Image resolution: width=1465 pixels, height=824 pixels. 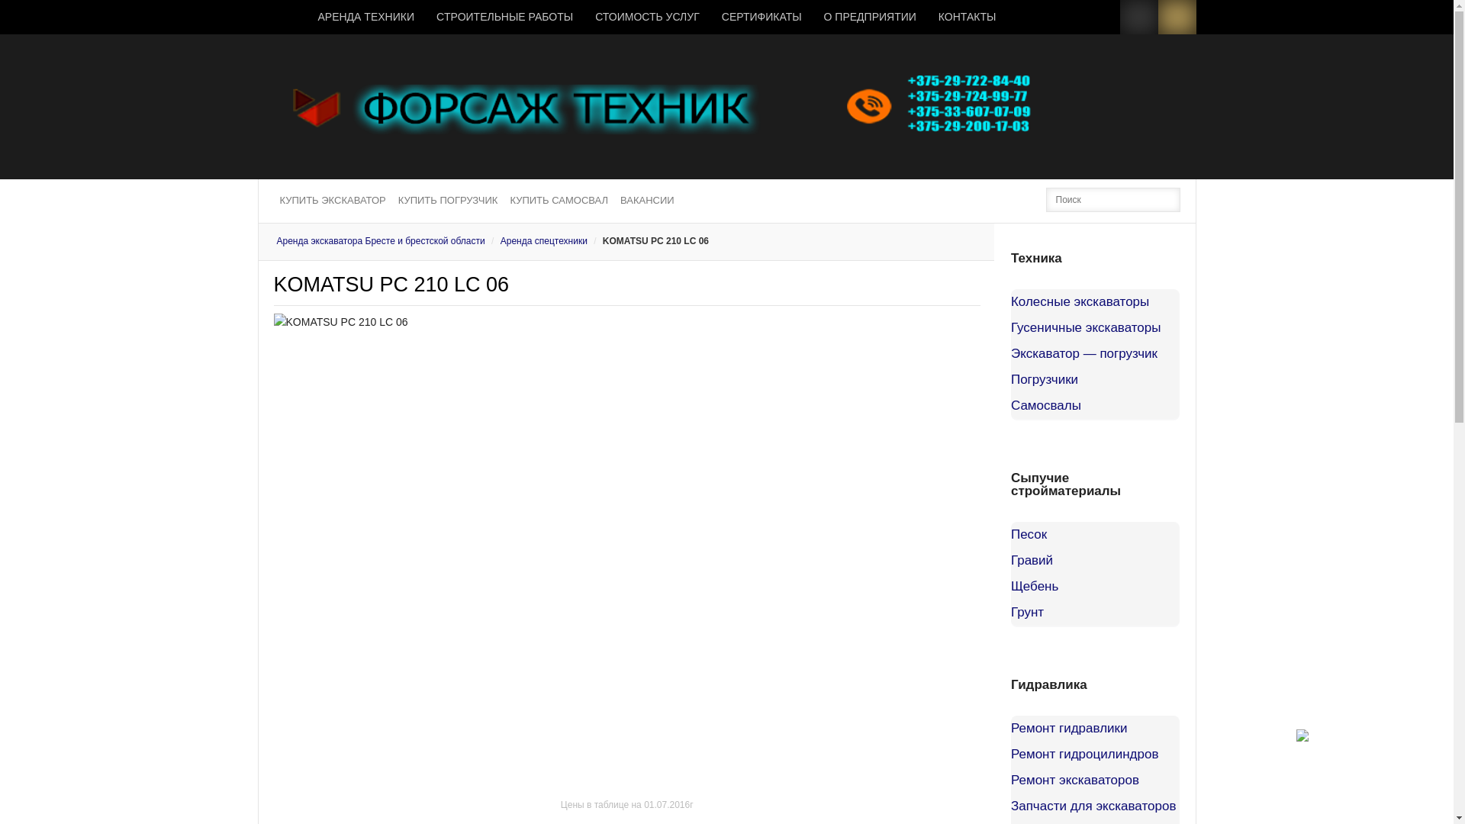 What do you see at coordinates (282, 17) in the screenshot?
I see `News` at bounding box center [282, 17].